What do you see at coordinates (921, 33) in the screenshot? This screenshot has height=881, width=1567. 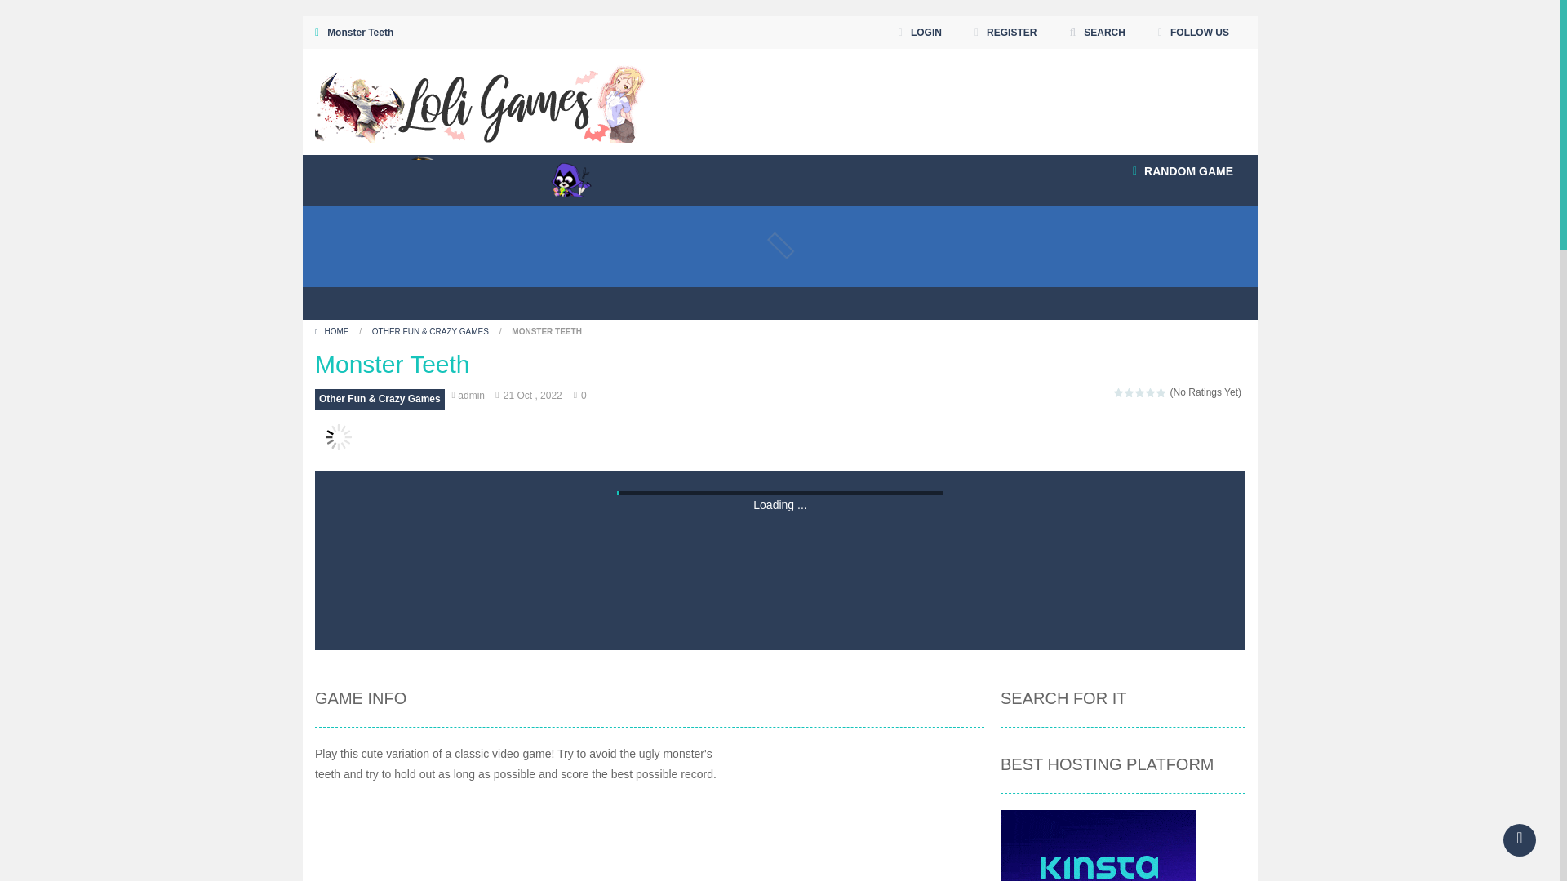 I see `LOGIN` at bounding box center [921, 33].